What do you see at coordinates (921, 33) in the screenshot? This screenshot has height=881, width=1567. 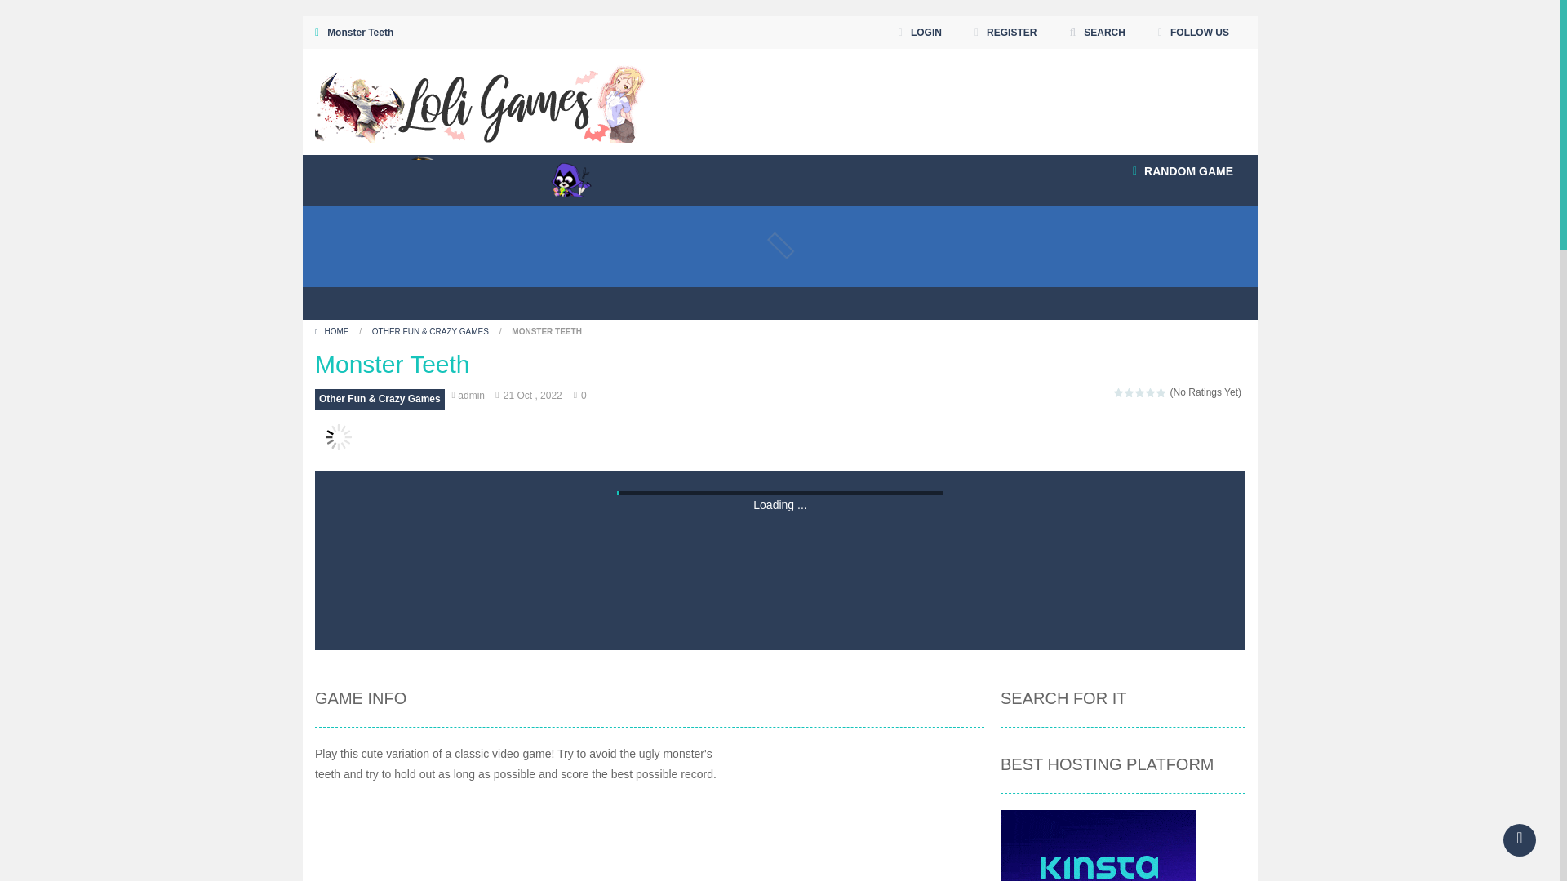 I see `LOGIN` at bounding box center [921, 33].